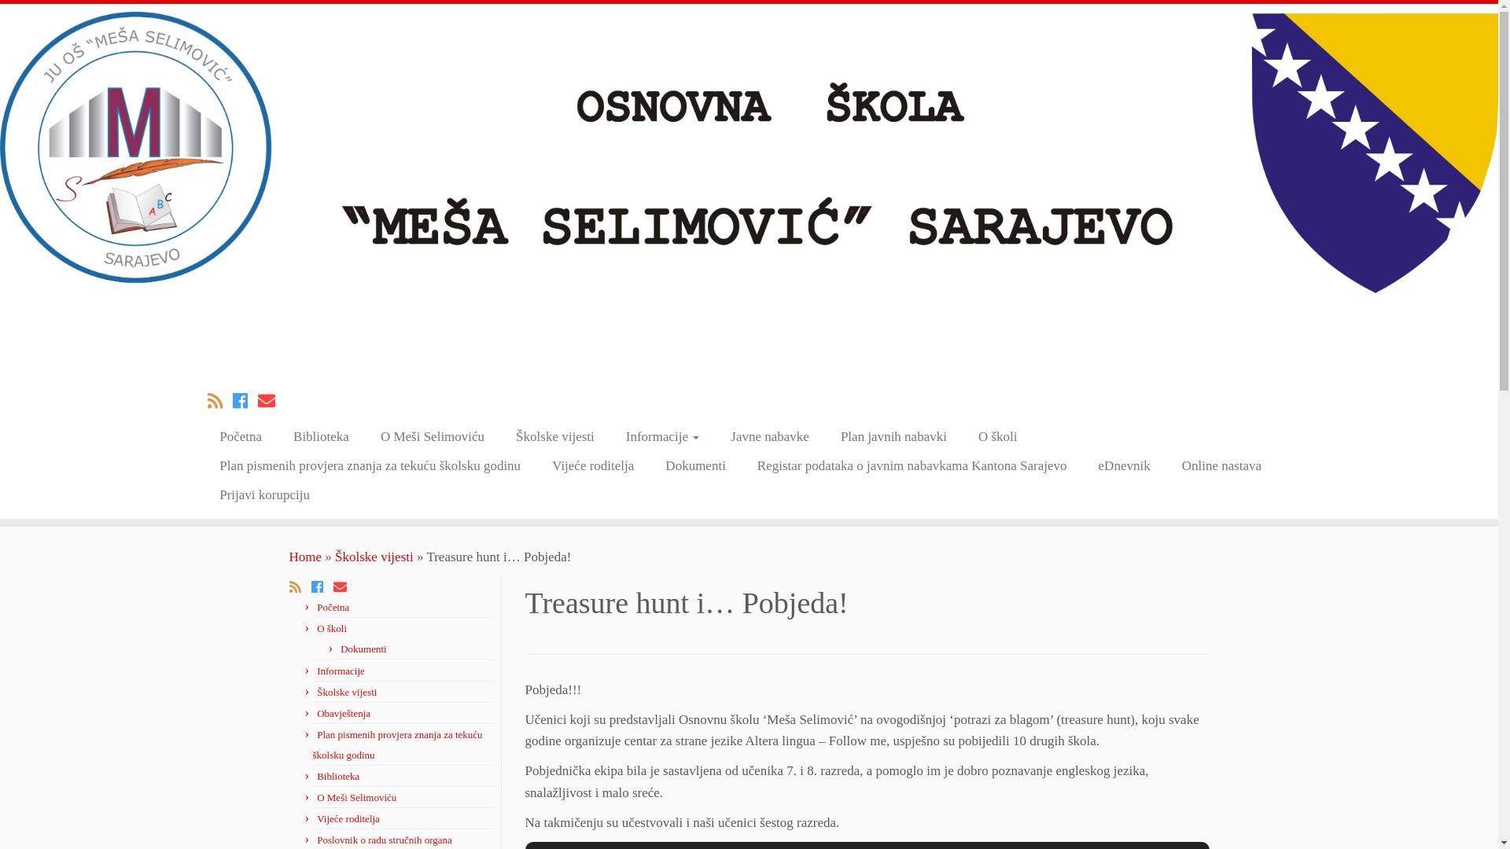 The width and height of the screenshot is (1510, 849). Describe the element at coordinates (345, 588) in the screenshot. I see `Kontaktirajte nas e-mailom` at that location.